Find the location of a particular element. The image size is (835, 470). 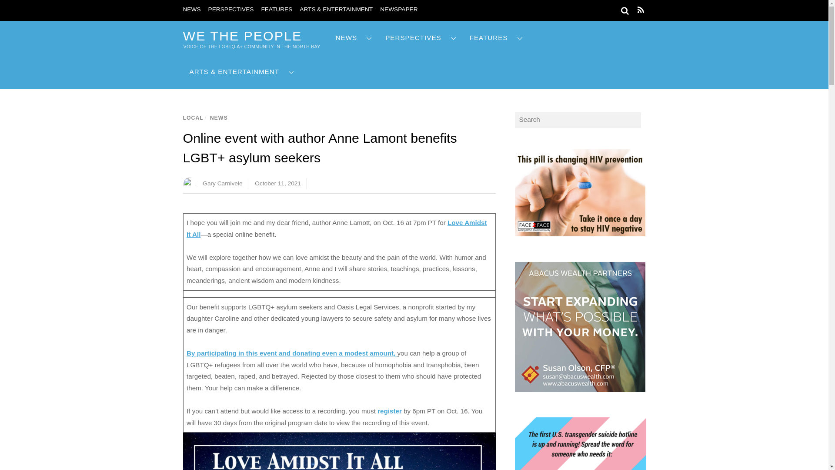

FEATURES is located at coordinates (277, 10).